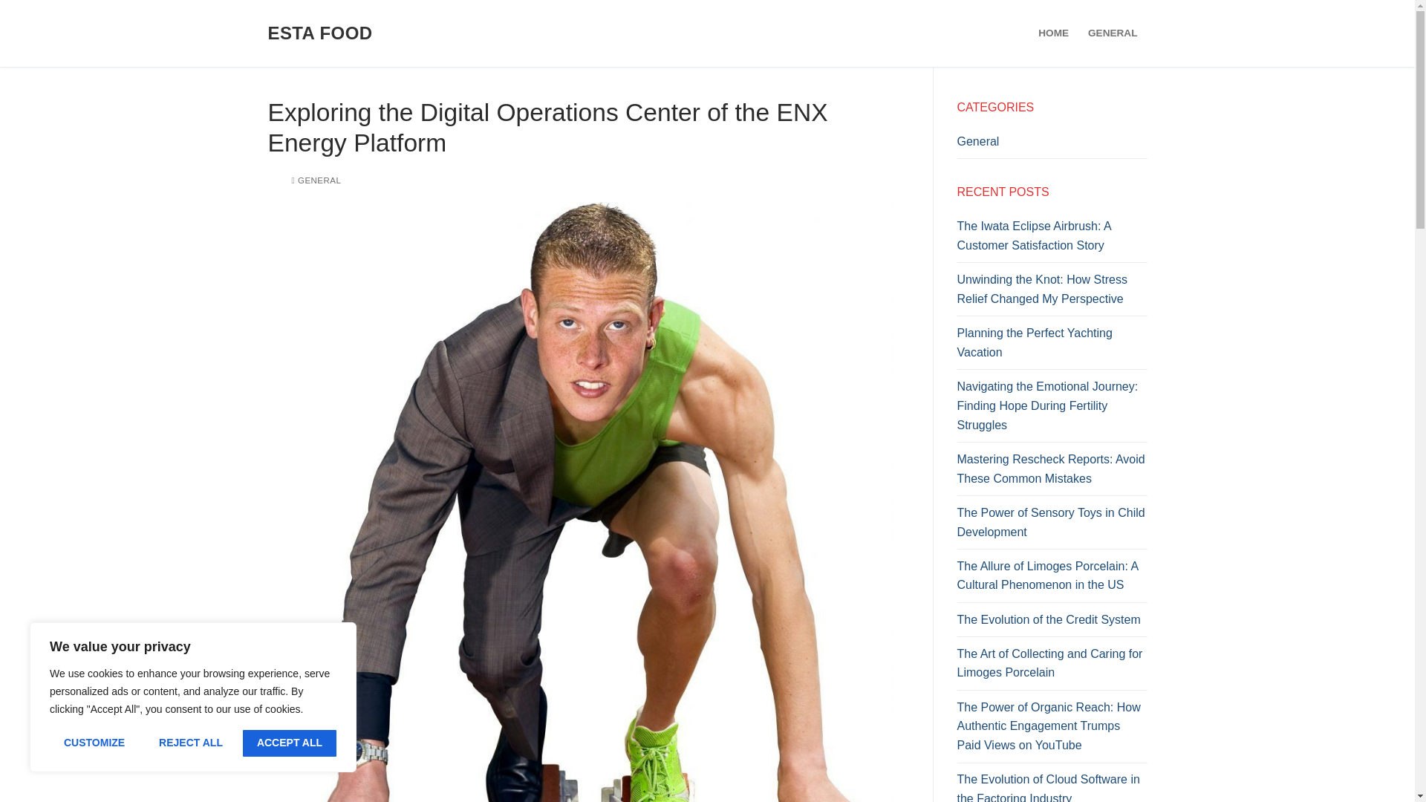 The width and height of the screenshot is (1426, 802). Describe the element at coordinates (1052, 146) in the screenshot. I see `General` at that location.